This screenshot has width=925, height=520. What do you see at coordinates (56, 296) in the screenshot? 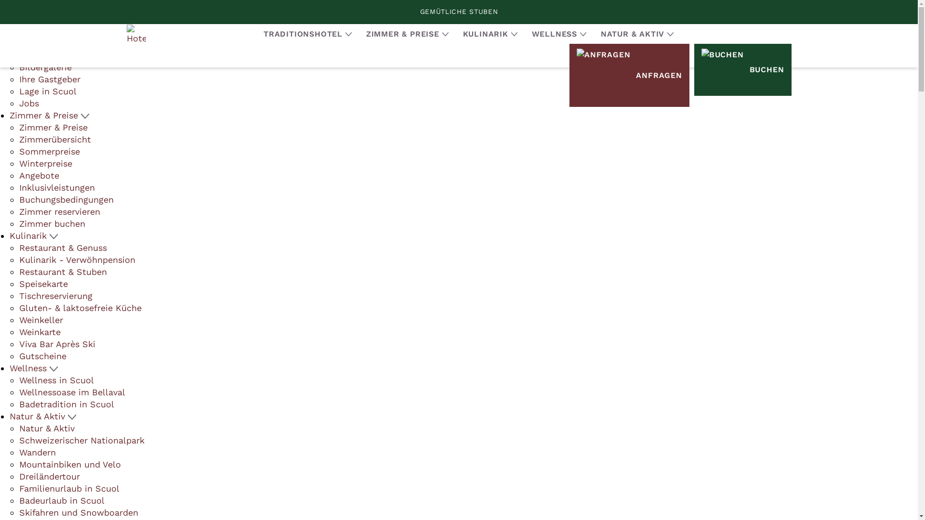
I see `Tischreservierung` at bounding box center [56, 296].